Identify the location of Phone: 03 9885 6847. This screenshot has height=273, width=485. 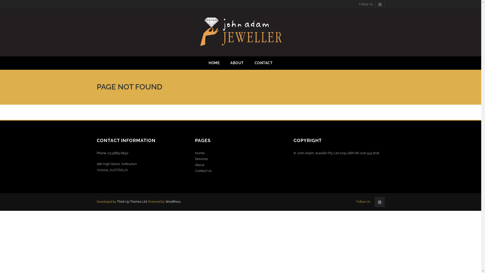
(112, 153).